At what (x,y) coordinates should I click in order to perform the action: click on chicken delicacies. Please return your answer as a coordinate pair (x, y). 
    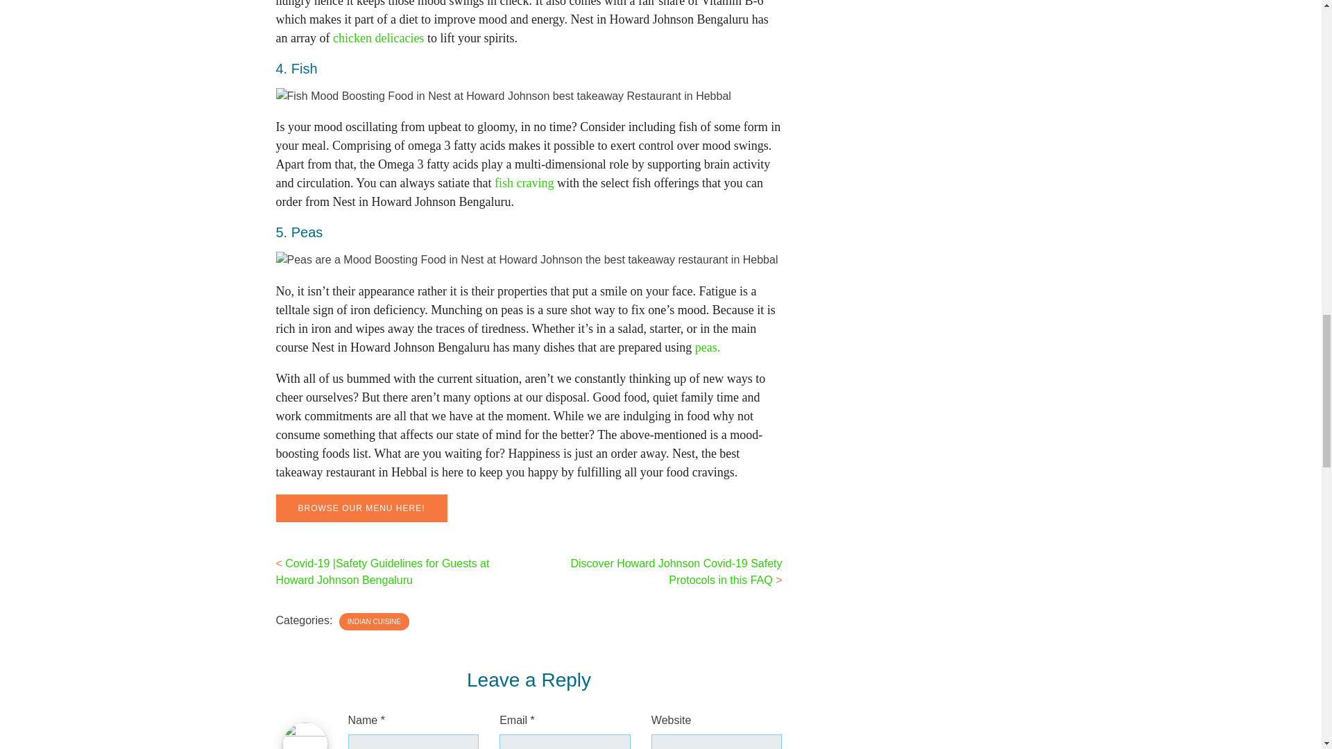
    Looking at the image, I should click on (380, 37).